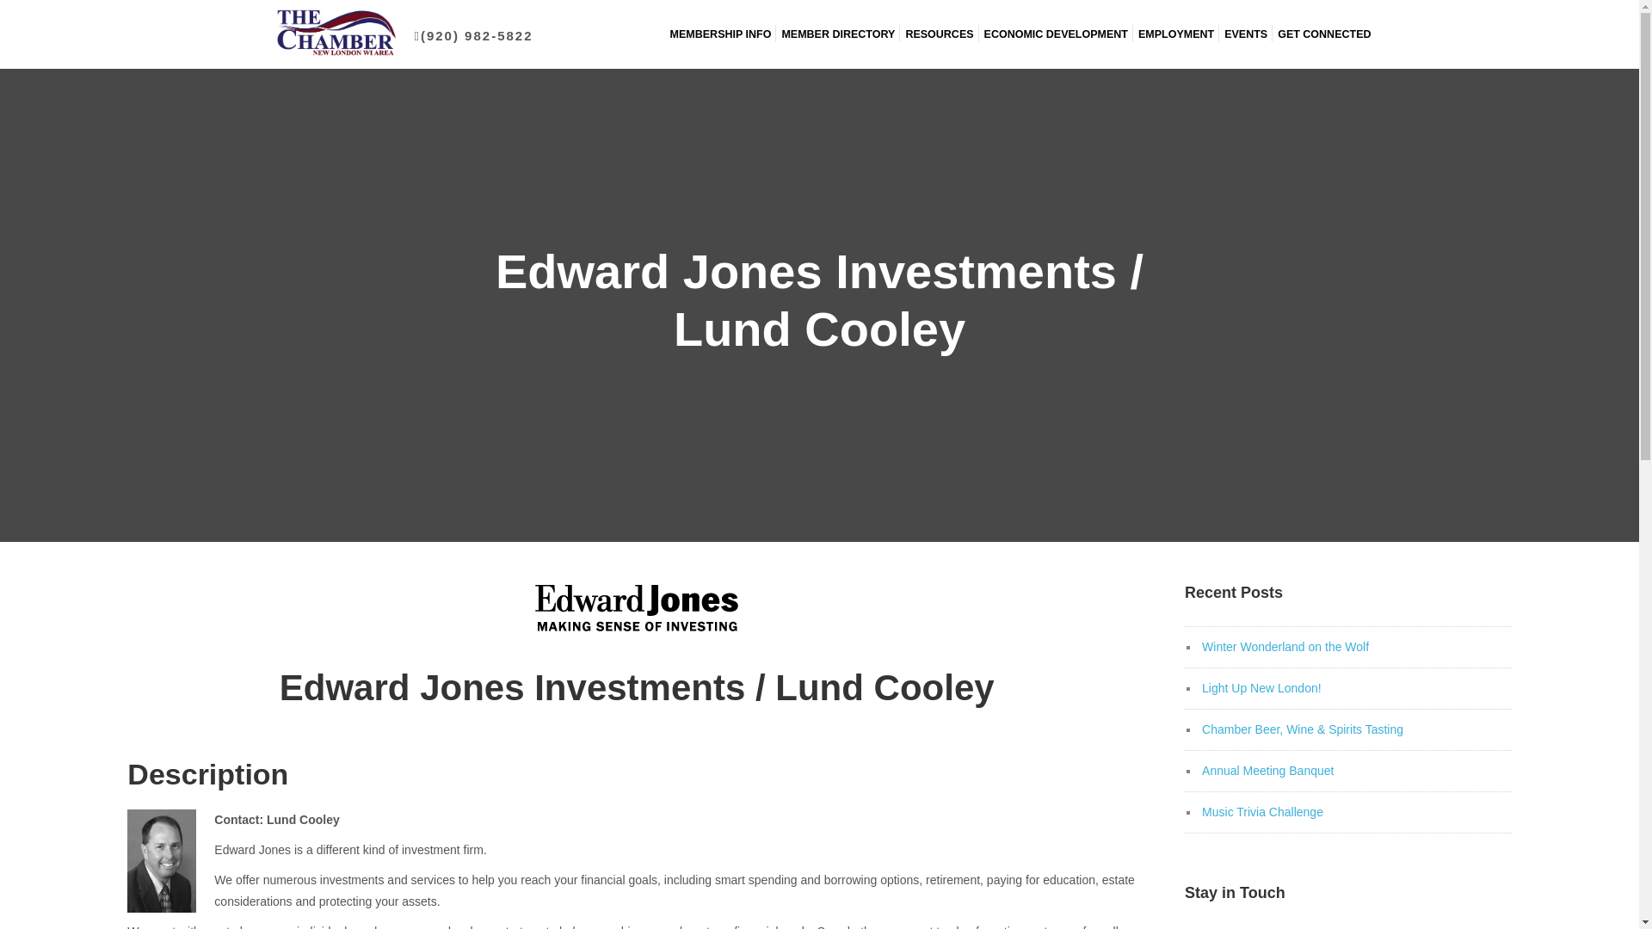  What do you see at coordinates (1245, 34) in the screenshot?
I see `EVENTS` at bounding box center [1245, 34].